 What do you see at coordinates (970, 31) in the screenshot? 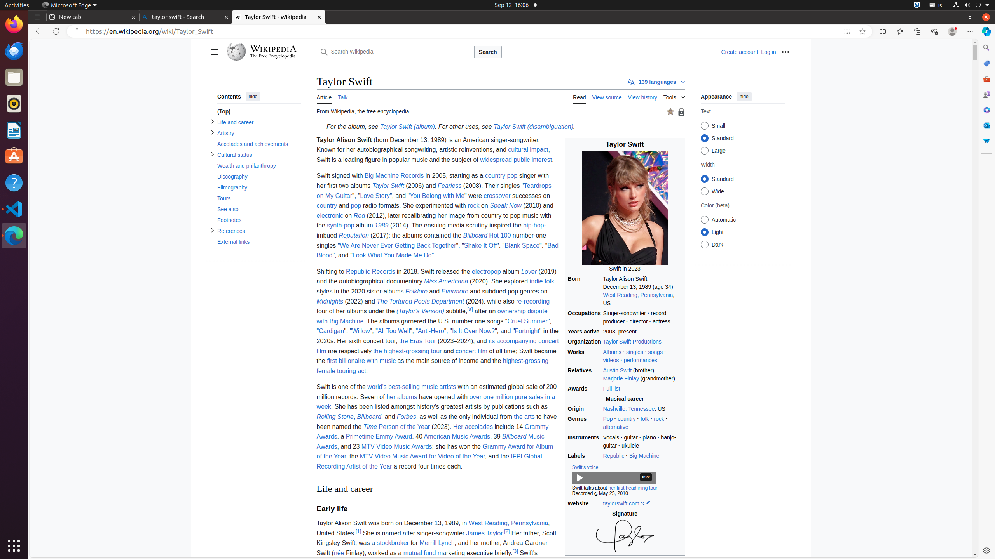
I see `Settings and more (Alt+F)` at bounding box center [970, 31].